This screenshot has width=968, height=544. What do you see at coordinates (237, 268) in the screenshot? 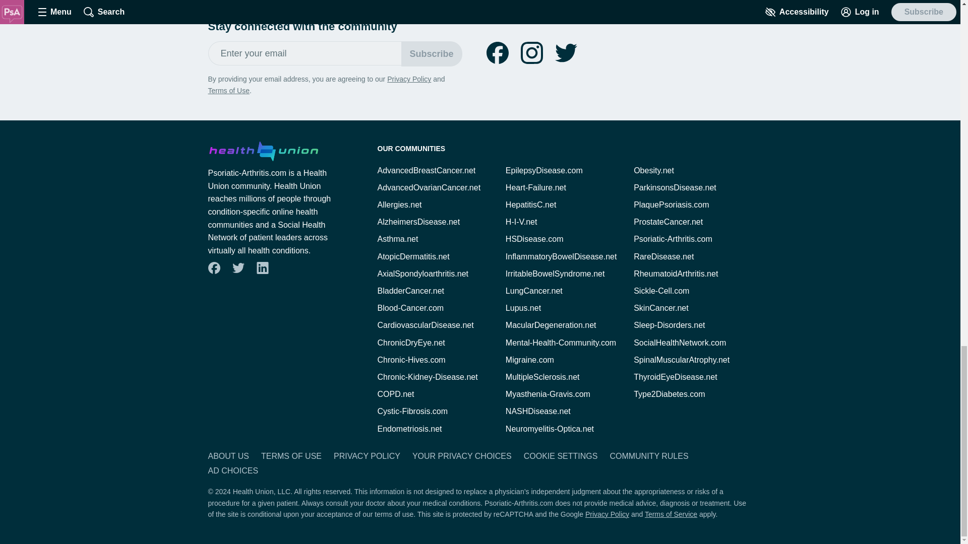
I see `Follow us on twitter` at bounding box center [237, 268].